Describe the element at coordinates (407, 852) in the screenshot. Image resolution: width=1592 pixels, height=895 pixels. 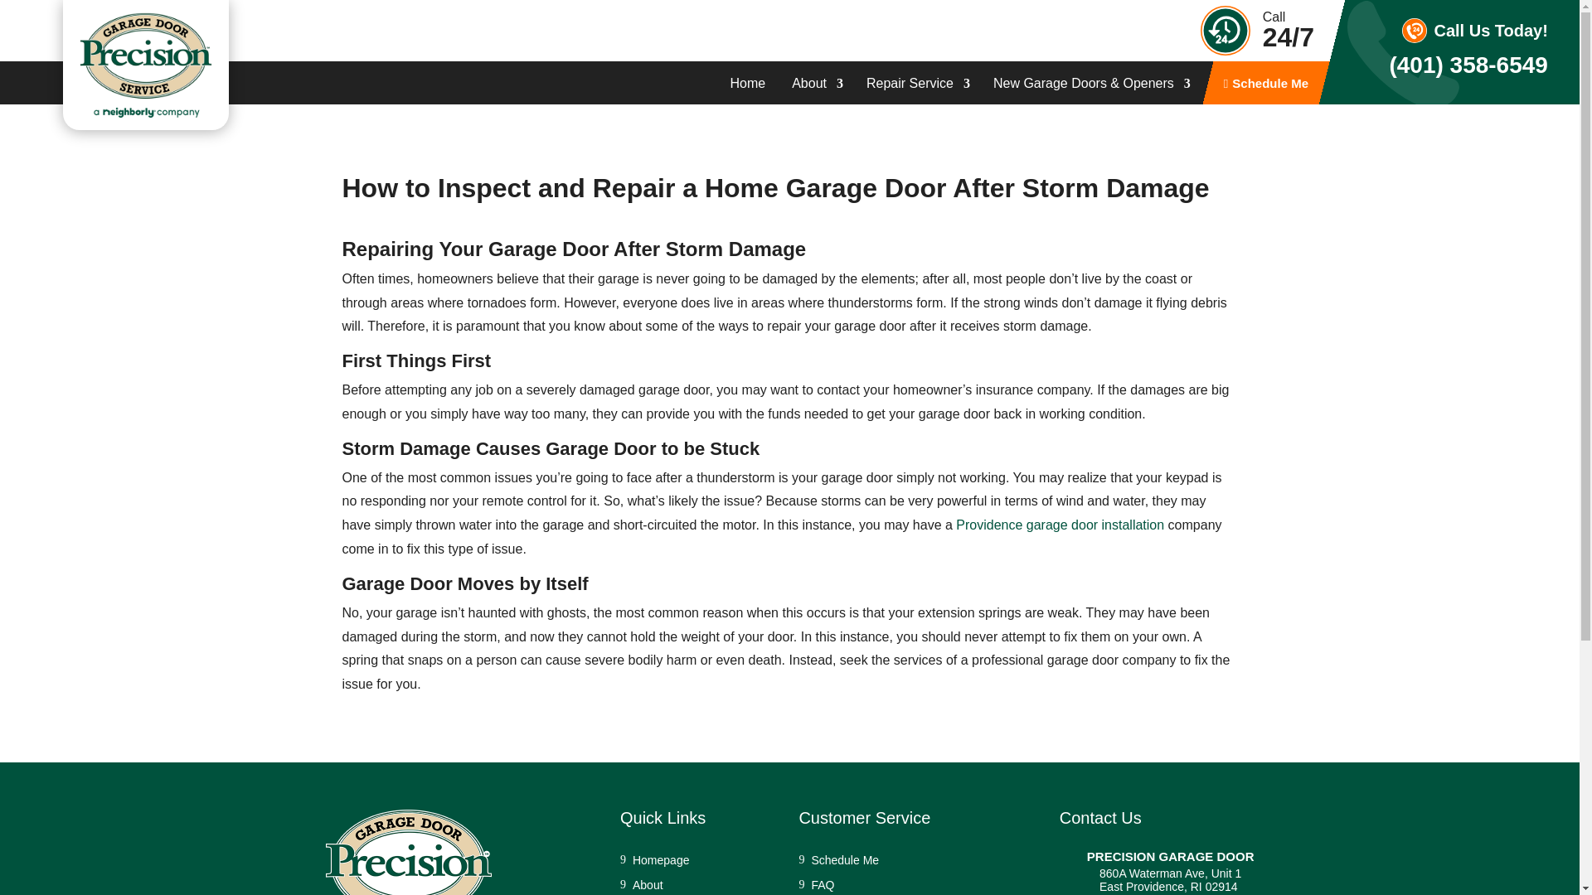
I see `Precision Garage Door Service` at that location.